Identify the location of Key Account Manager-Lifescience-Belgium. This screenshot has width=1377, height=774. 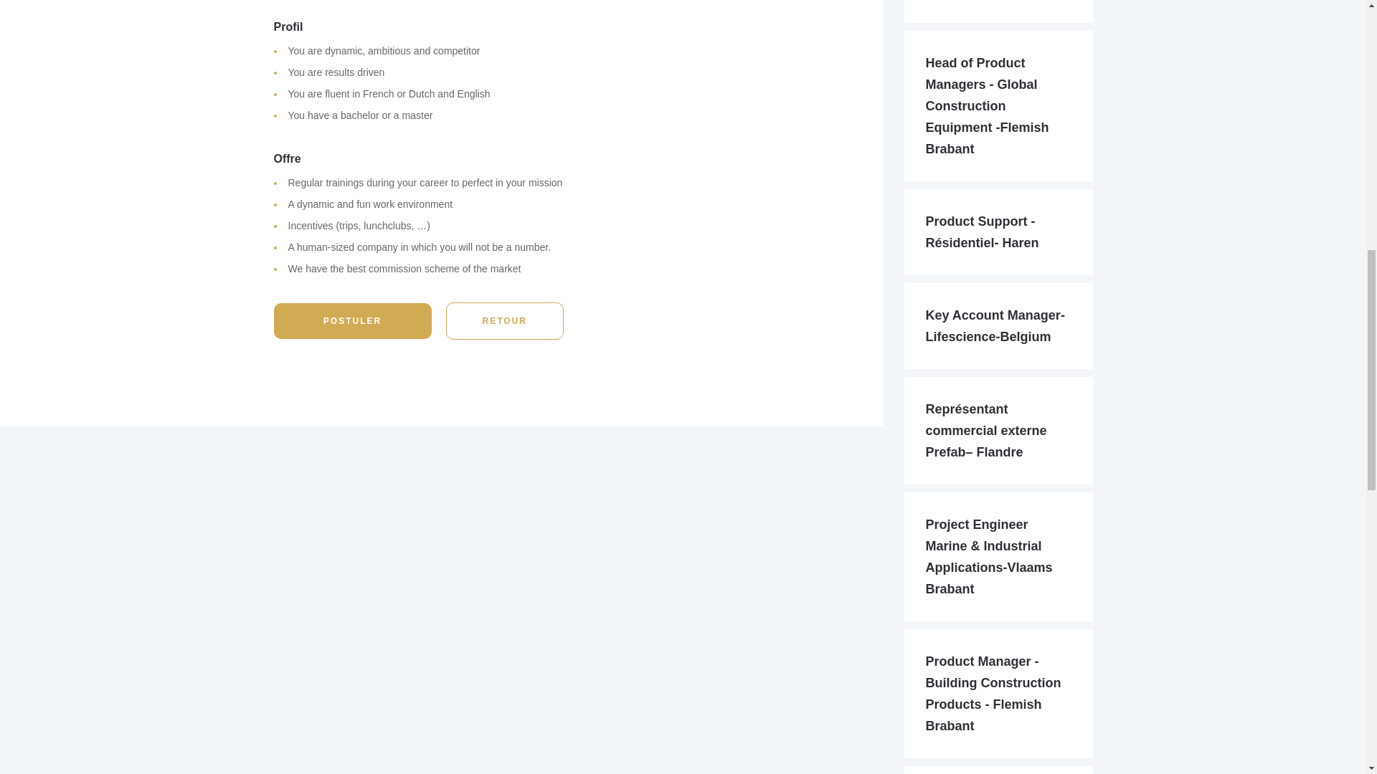
(995, 325).